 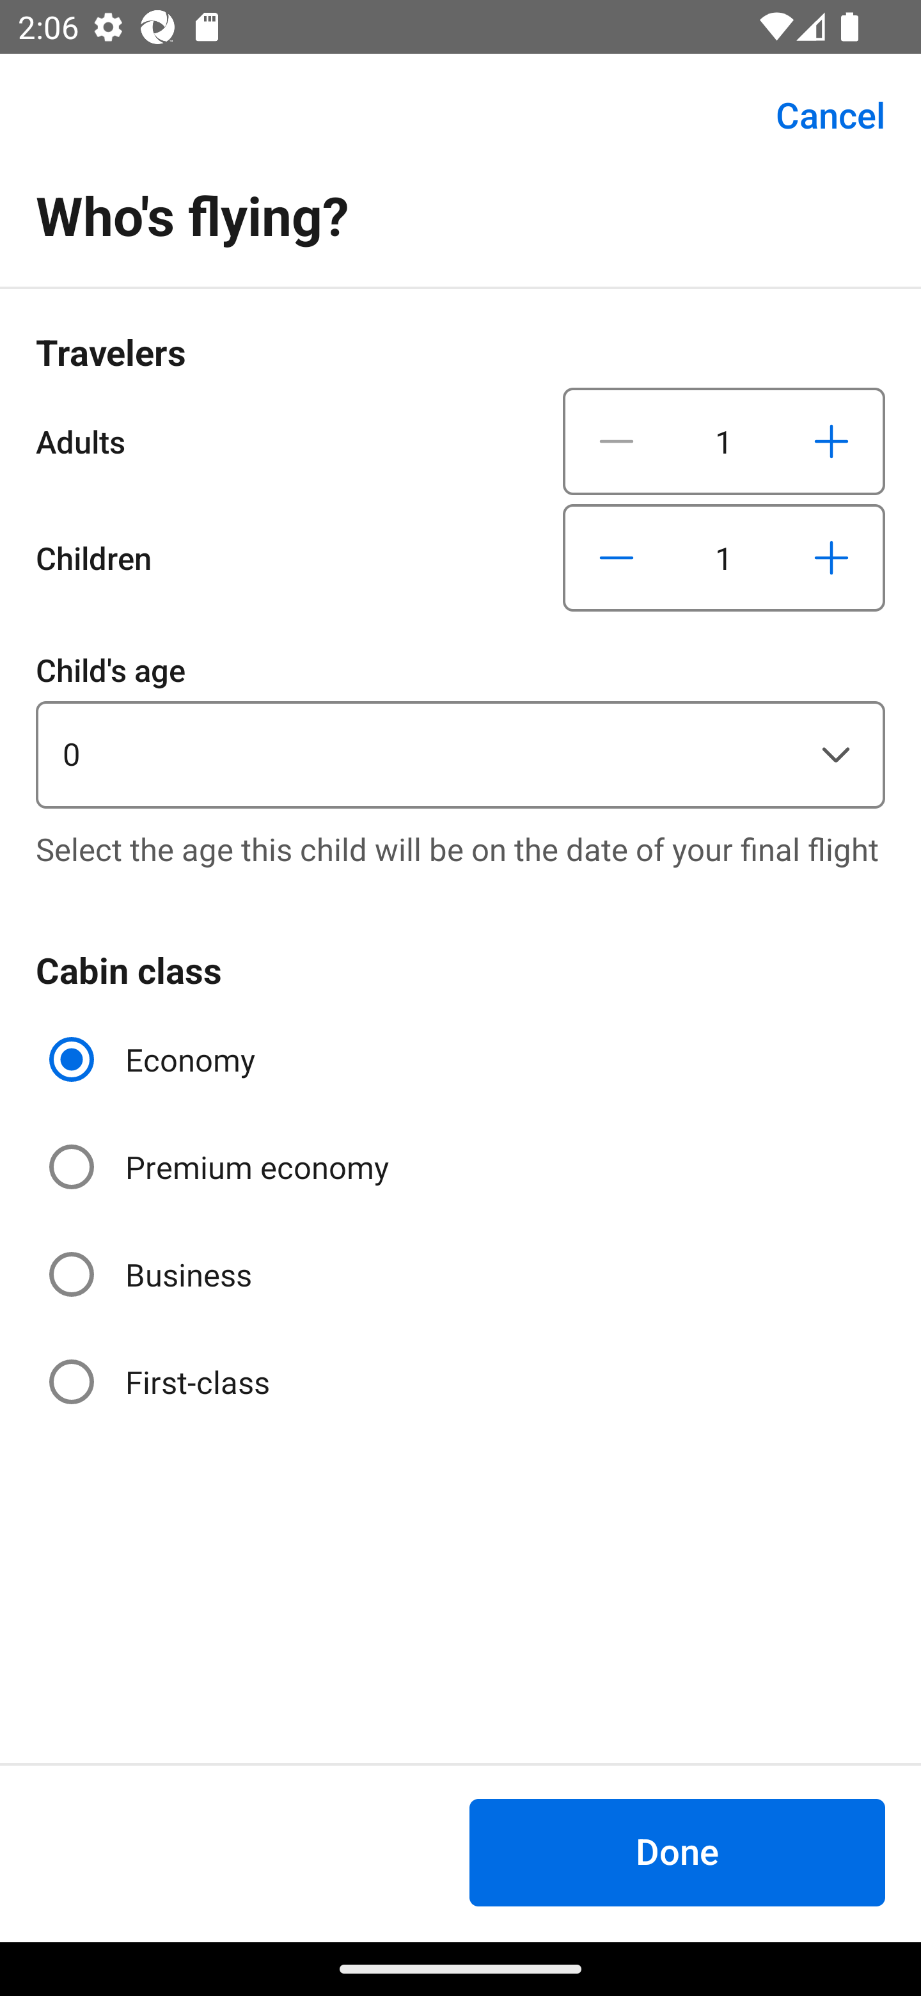 What do you see at coordinates (155, 1059) in the screenshot?
I see `Economy` at bounding box center [155, 1059].